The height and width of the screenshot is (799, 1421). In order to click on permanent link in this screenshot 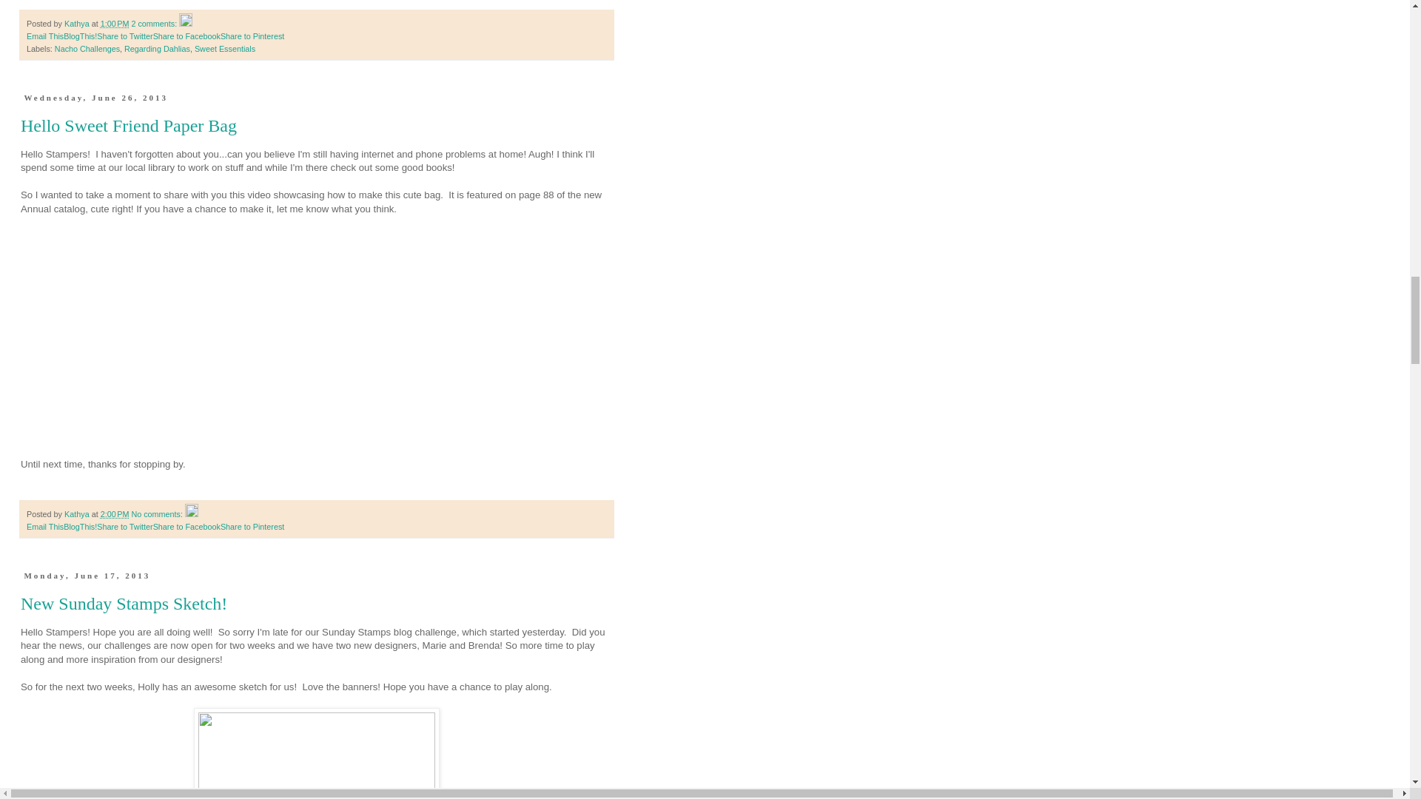, I will do `click(115, 23)`.